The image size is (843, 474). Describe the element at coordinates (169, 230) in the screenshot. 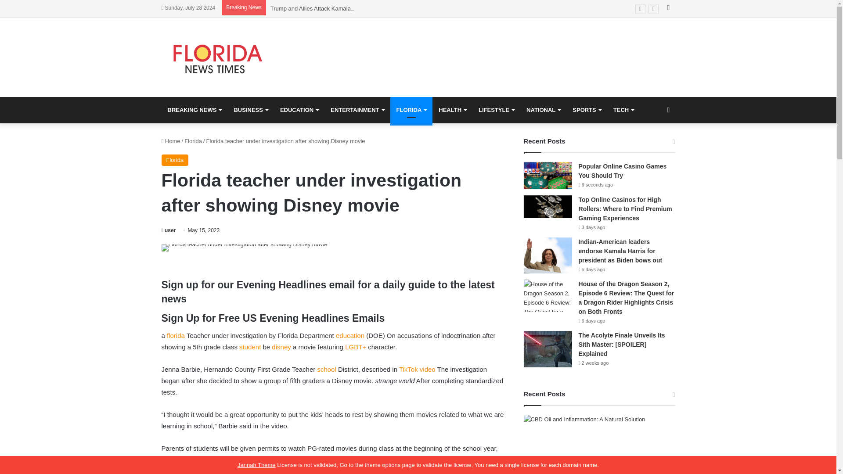

I see `user` at that location.